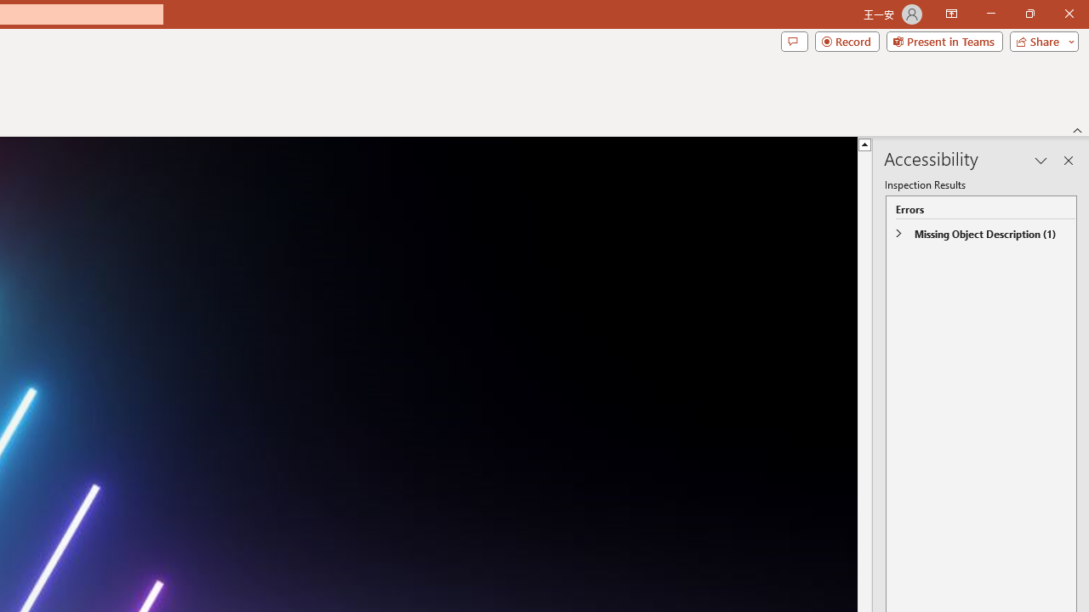 Image resolution: width=1089 pixels, height=612 pixels. Describe the element at coordinates (1041, 160) in the screenshot. I see `Task Pane Options` at that location.